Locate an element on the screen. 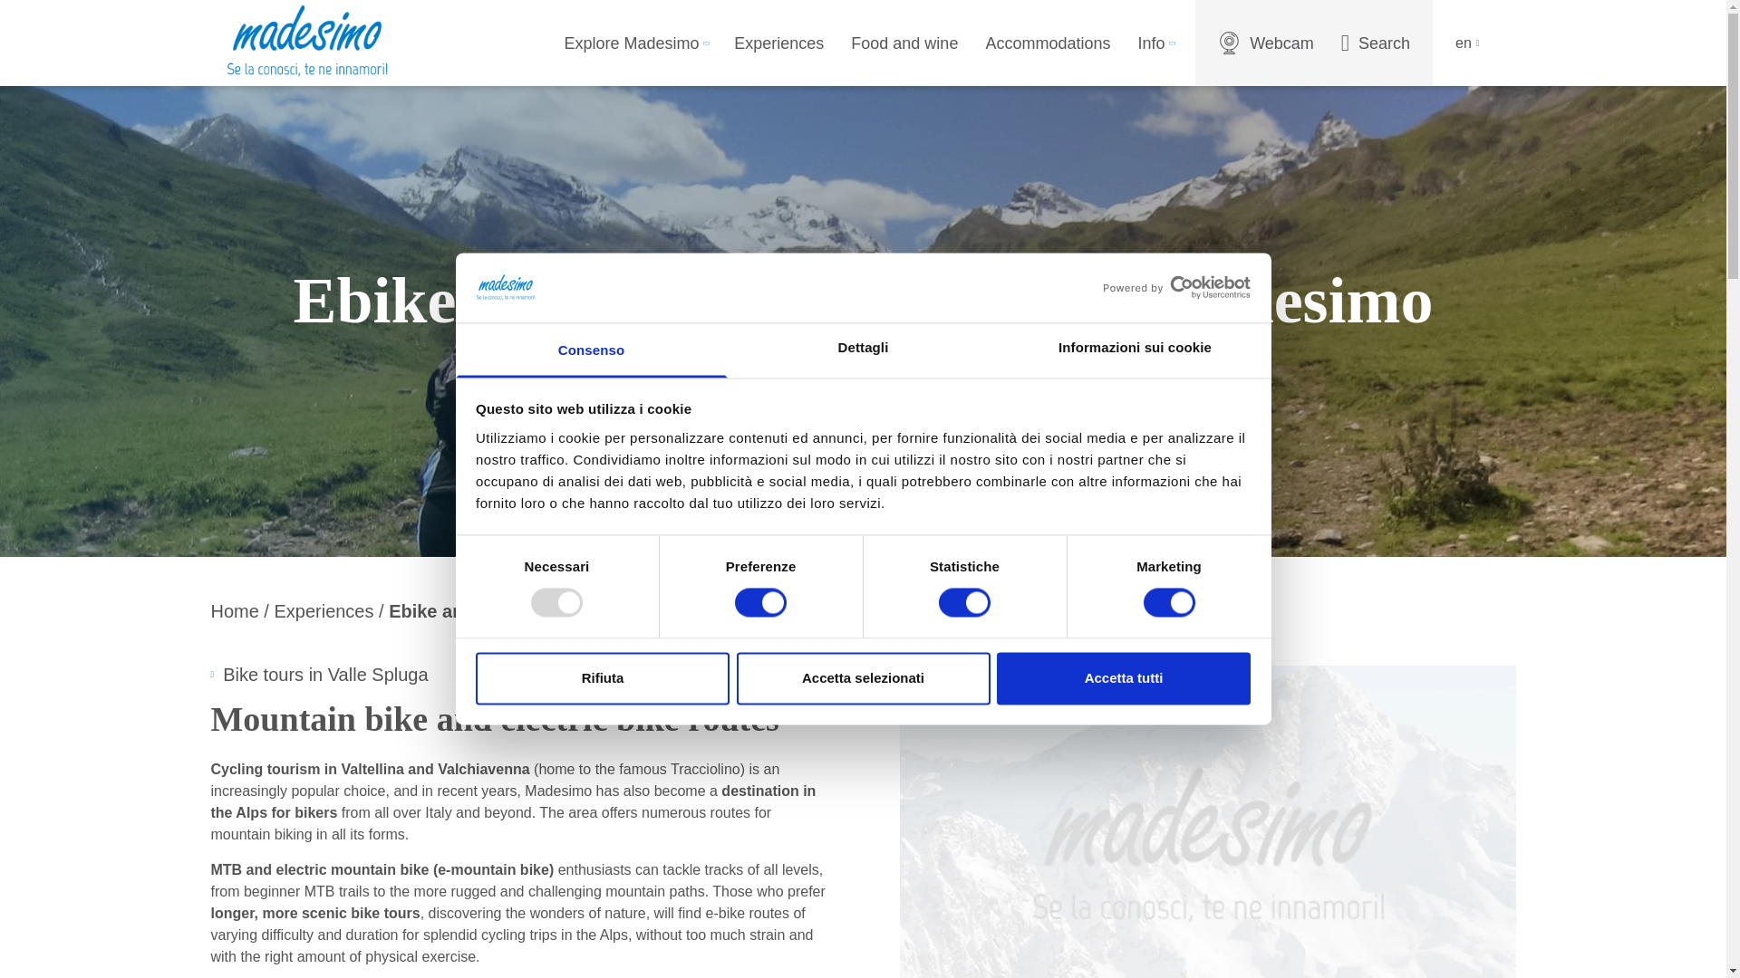  Informazioni sui cookie is located at coordinates (1135, 350).